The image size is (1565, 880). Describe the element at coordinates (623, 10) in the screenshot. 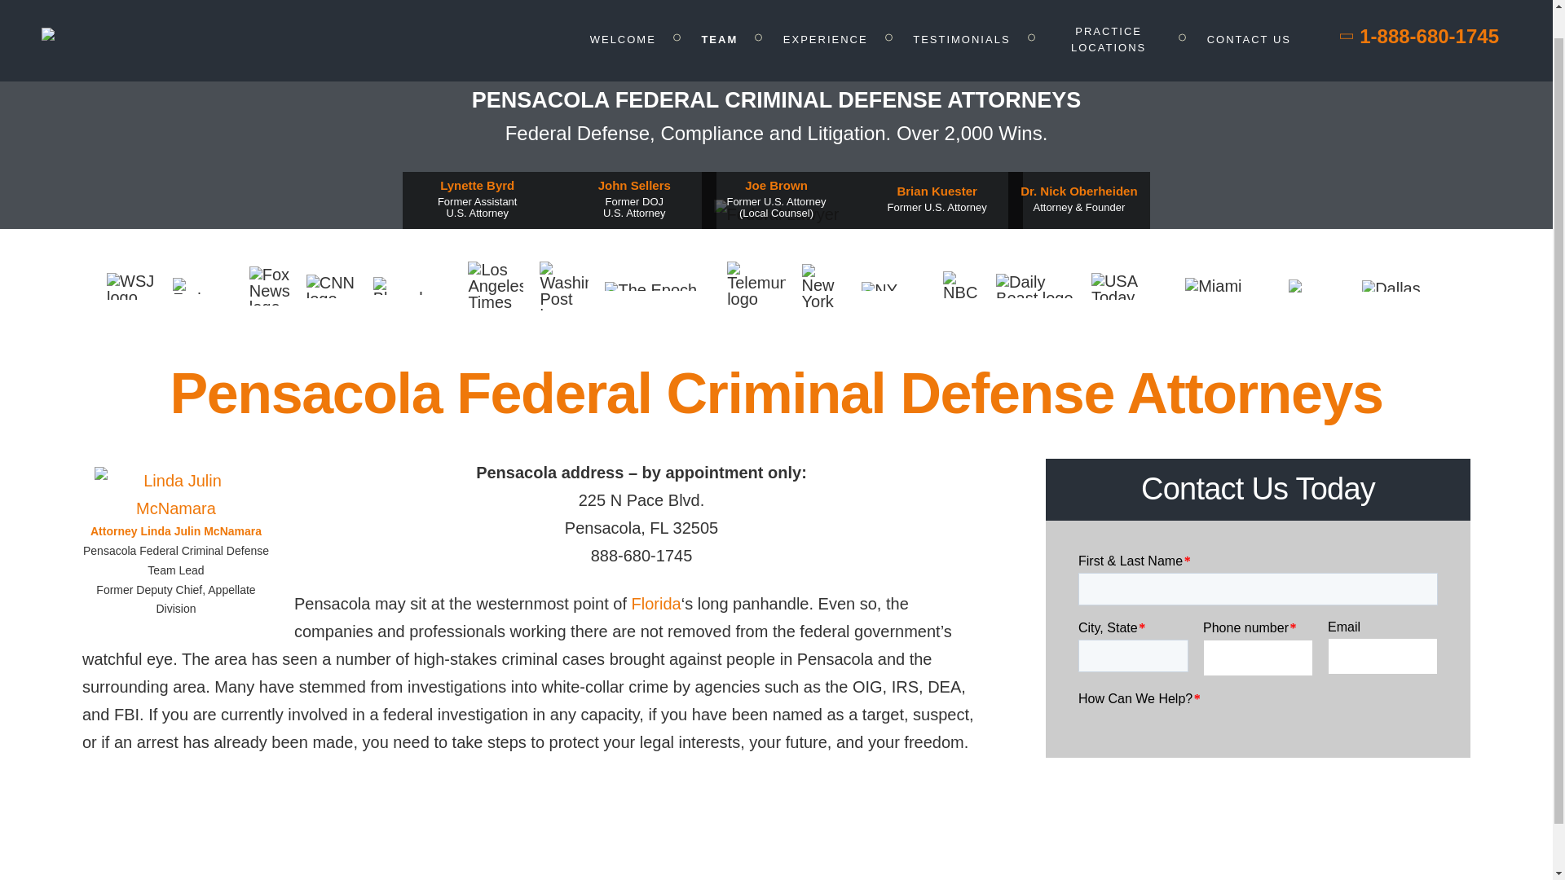

I see `WELCOME` at that location.